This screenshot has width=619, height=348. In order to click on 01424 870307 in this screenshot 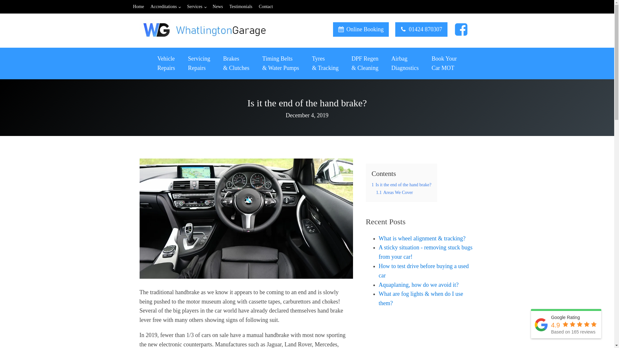, I will do `click(166, 63)`.